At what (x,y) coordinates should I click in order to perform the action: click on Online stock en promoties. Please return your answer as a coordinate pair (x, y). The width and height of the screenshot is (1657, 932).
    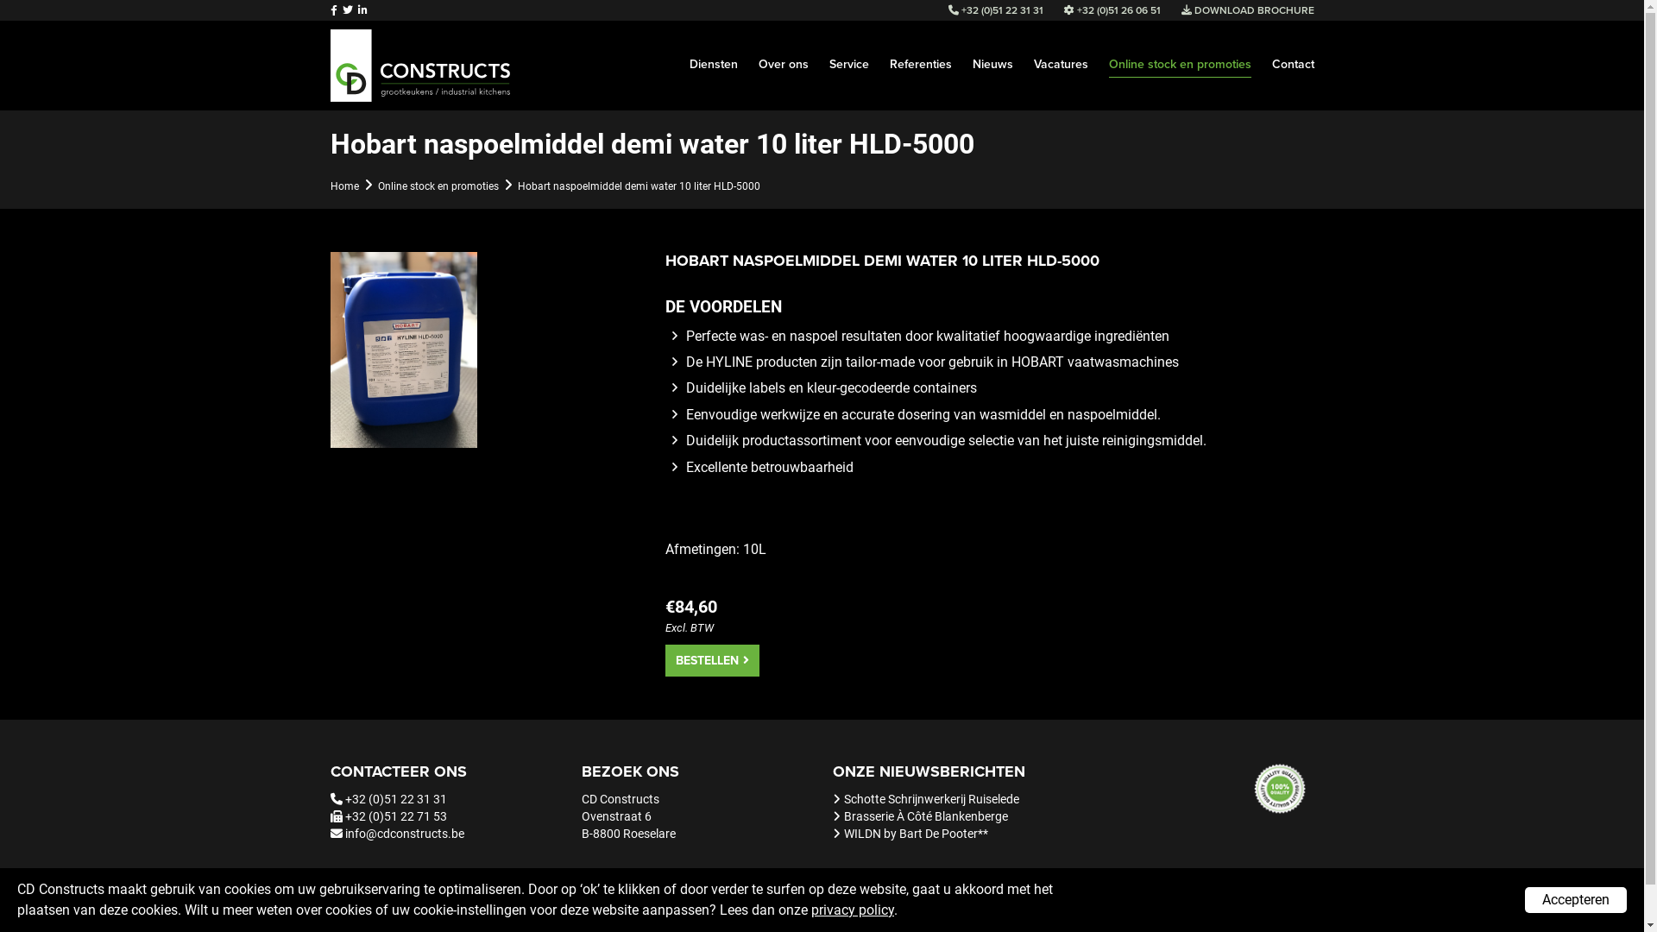
    Looking at the image, I should click on (438, 186).